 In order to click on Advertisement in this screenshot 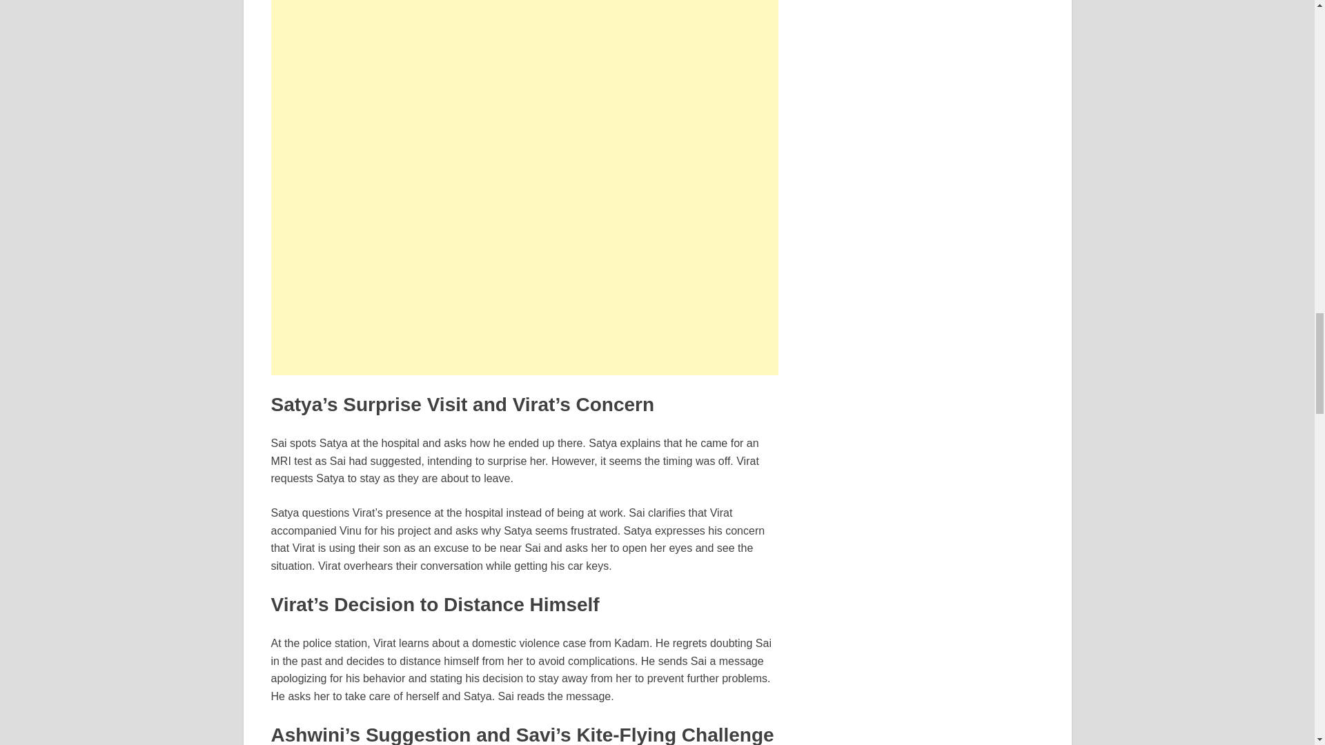, I will do `click(524, 279)`.